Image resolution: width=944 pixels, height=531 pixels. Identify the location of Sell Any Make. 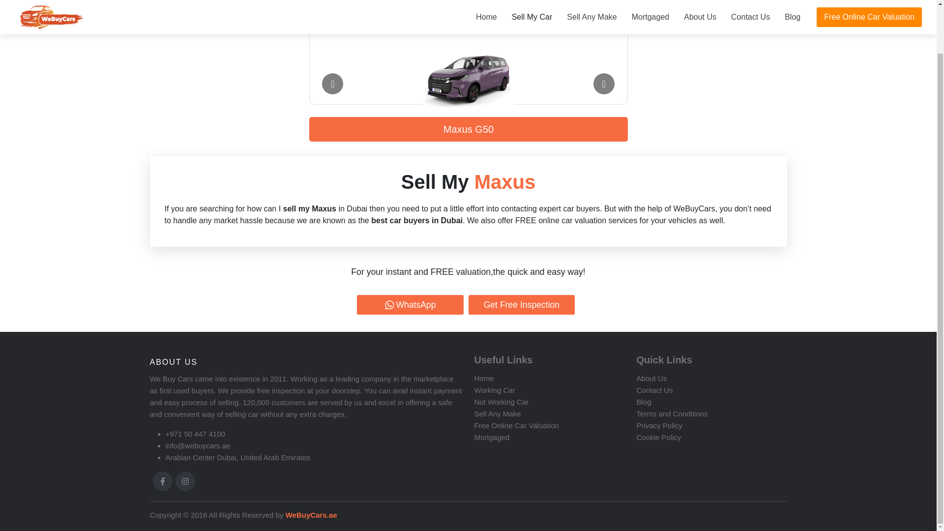
(497, 413).